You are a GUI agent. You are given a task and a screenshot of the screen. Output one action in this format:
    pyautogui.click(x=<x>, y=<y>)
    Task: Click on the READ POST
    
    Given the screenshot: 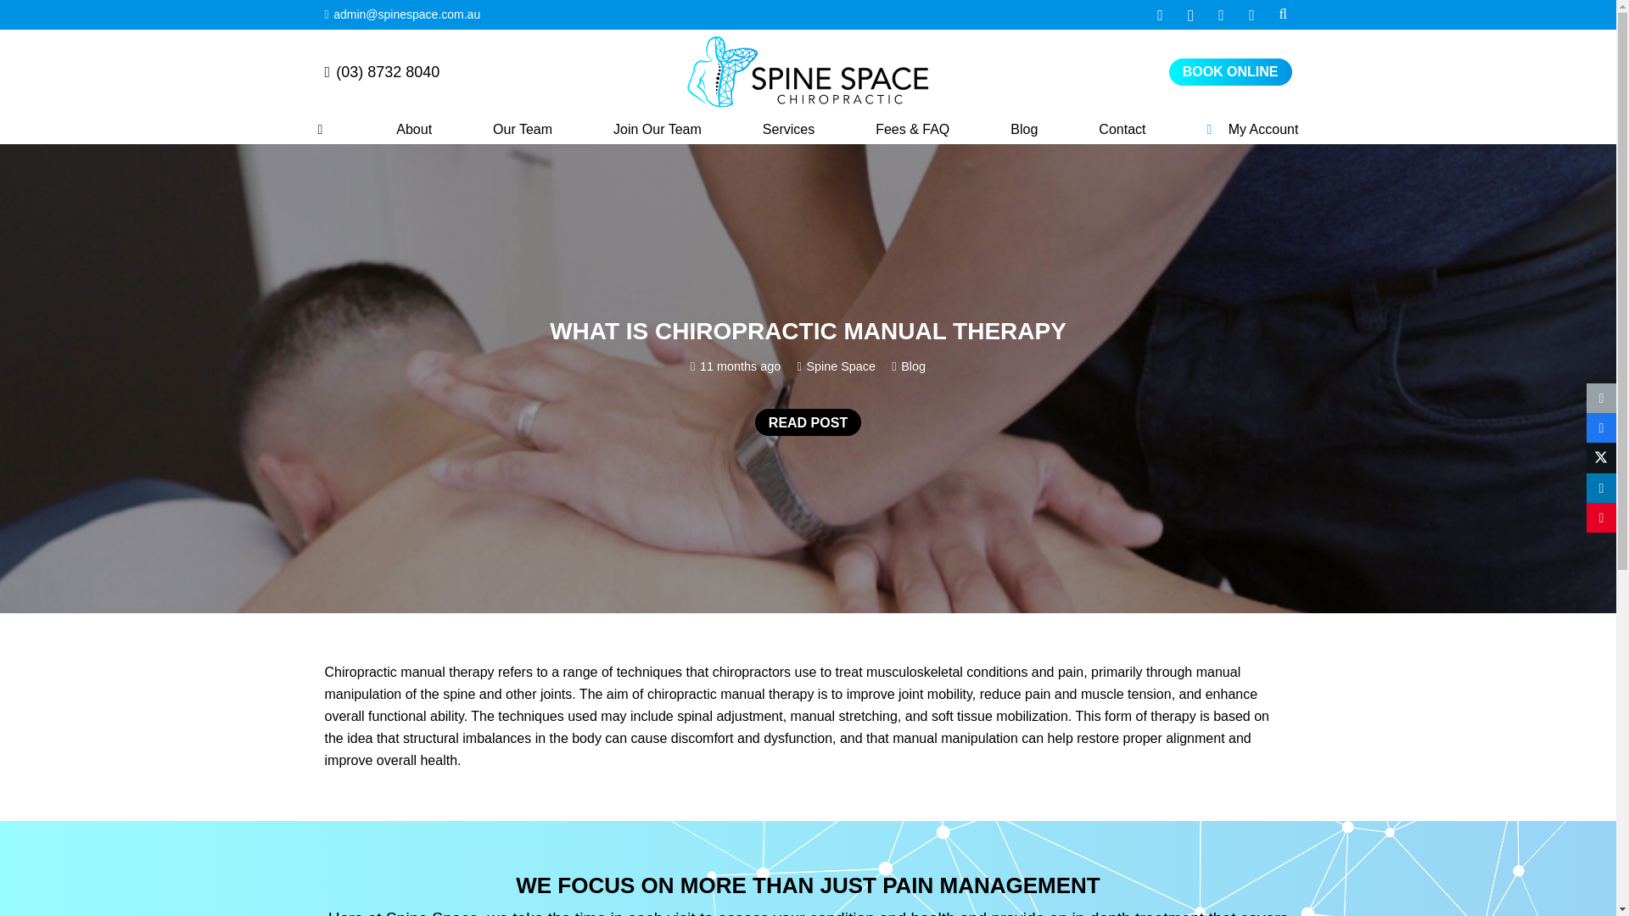 What is the action you would take?
    pyautogui.click(x=808, y=422)
    